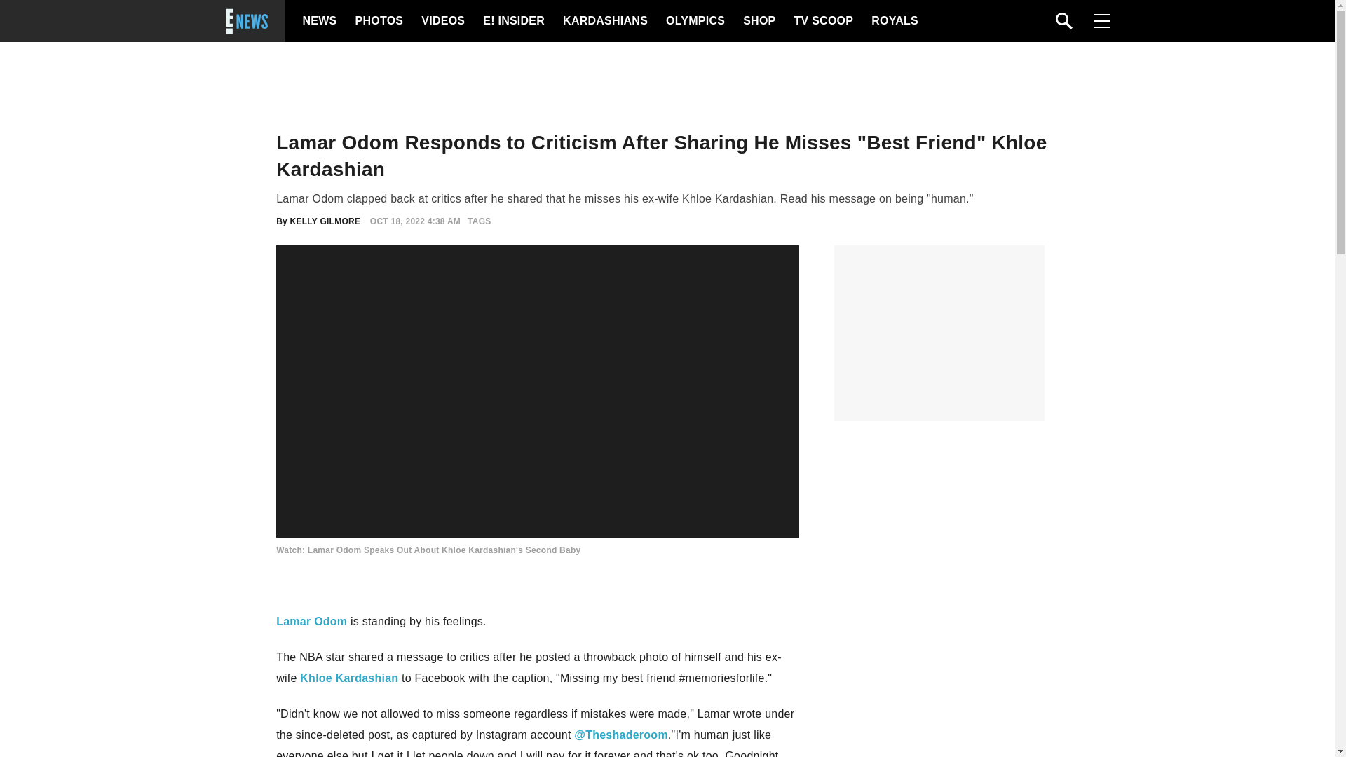 Image resolution: width=1346 pixels, height=757 pixels. I want to click on TV SCOOP, so click(823, 21).